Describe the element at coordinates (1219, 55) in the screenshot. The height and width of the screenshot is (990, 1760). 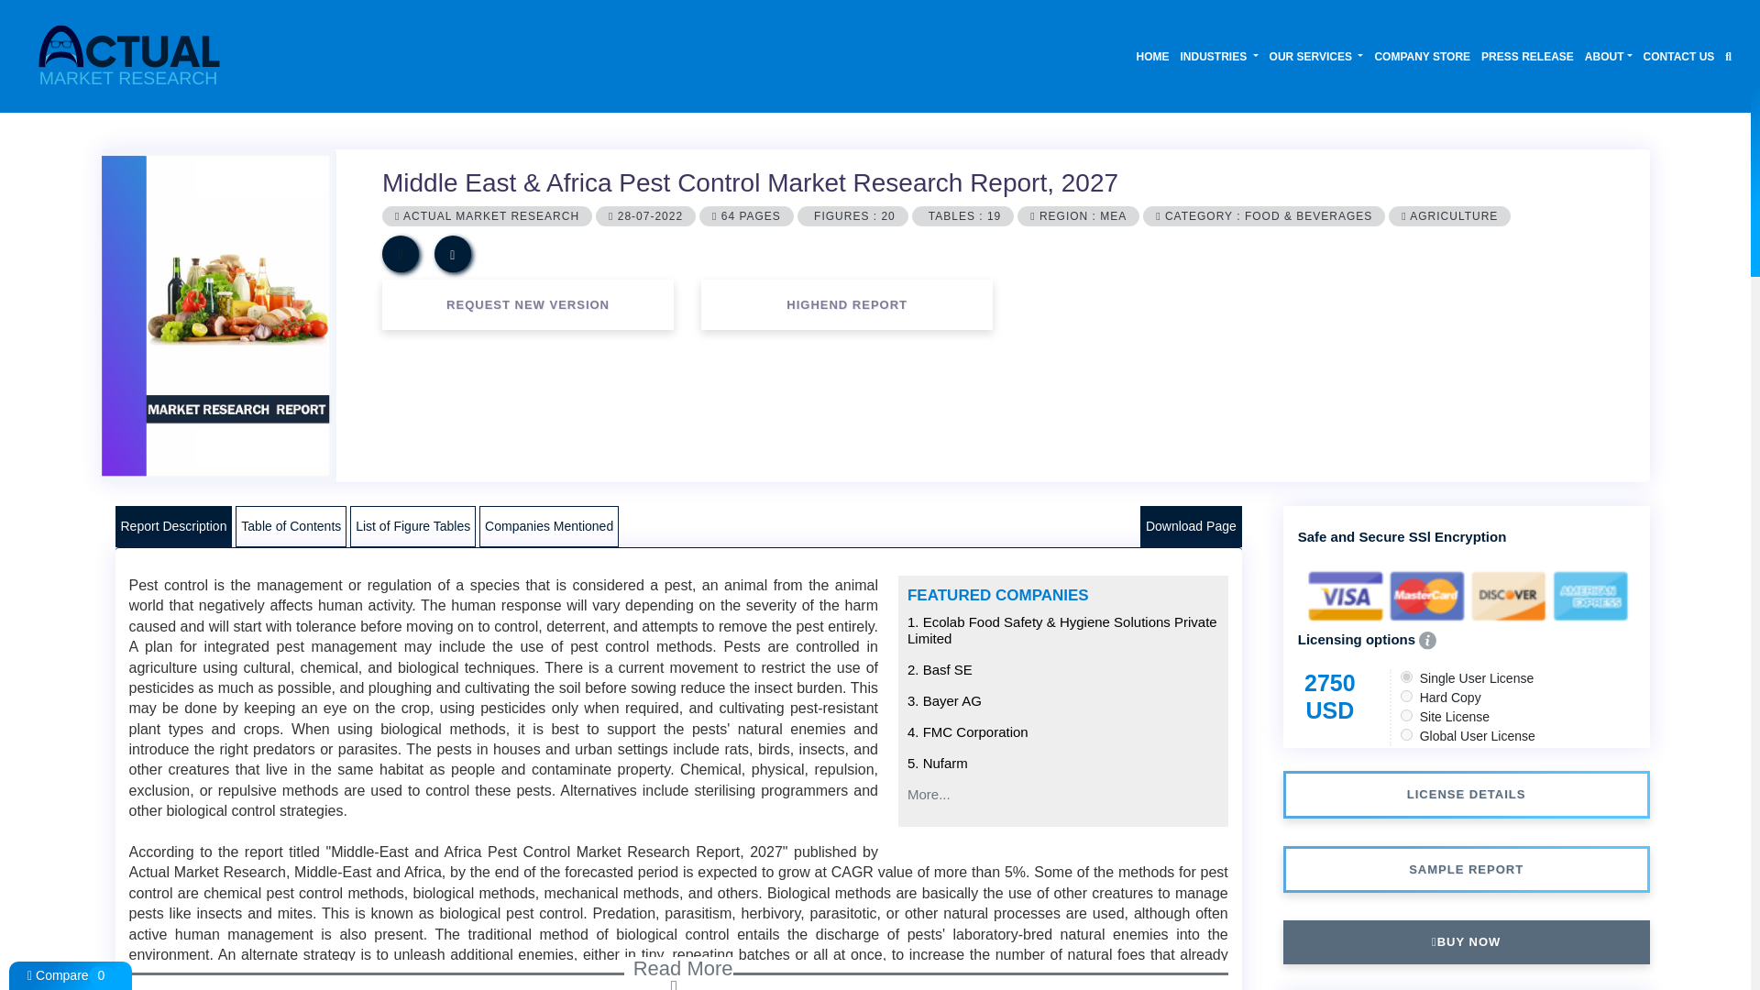
I see `INDUSTRIES` at that location.